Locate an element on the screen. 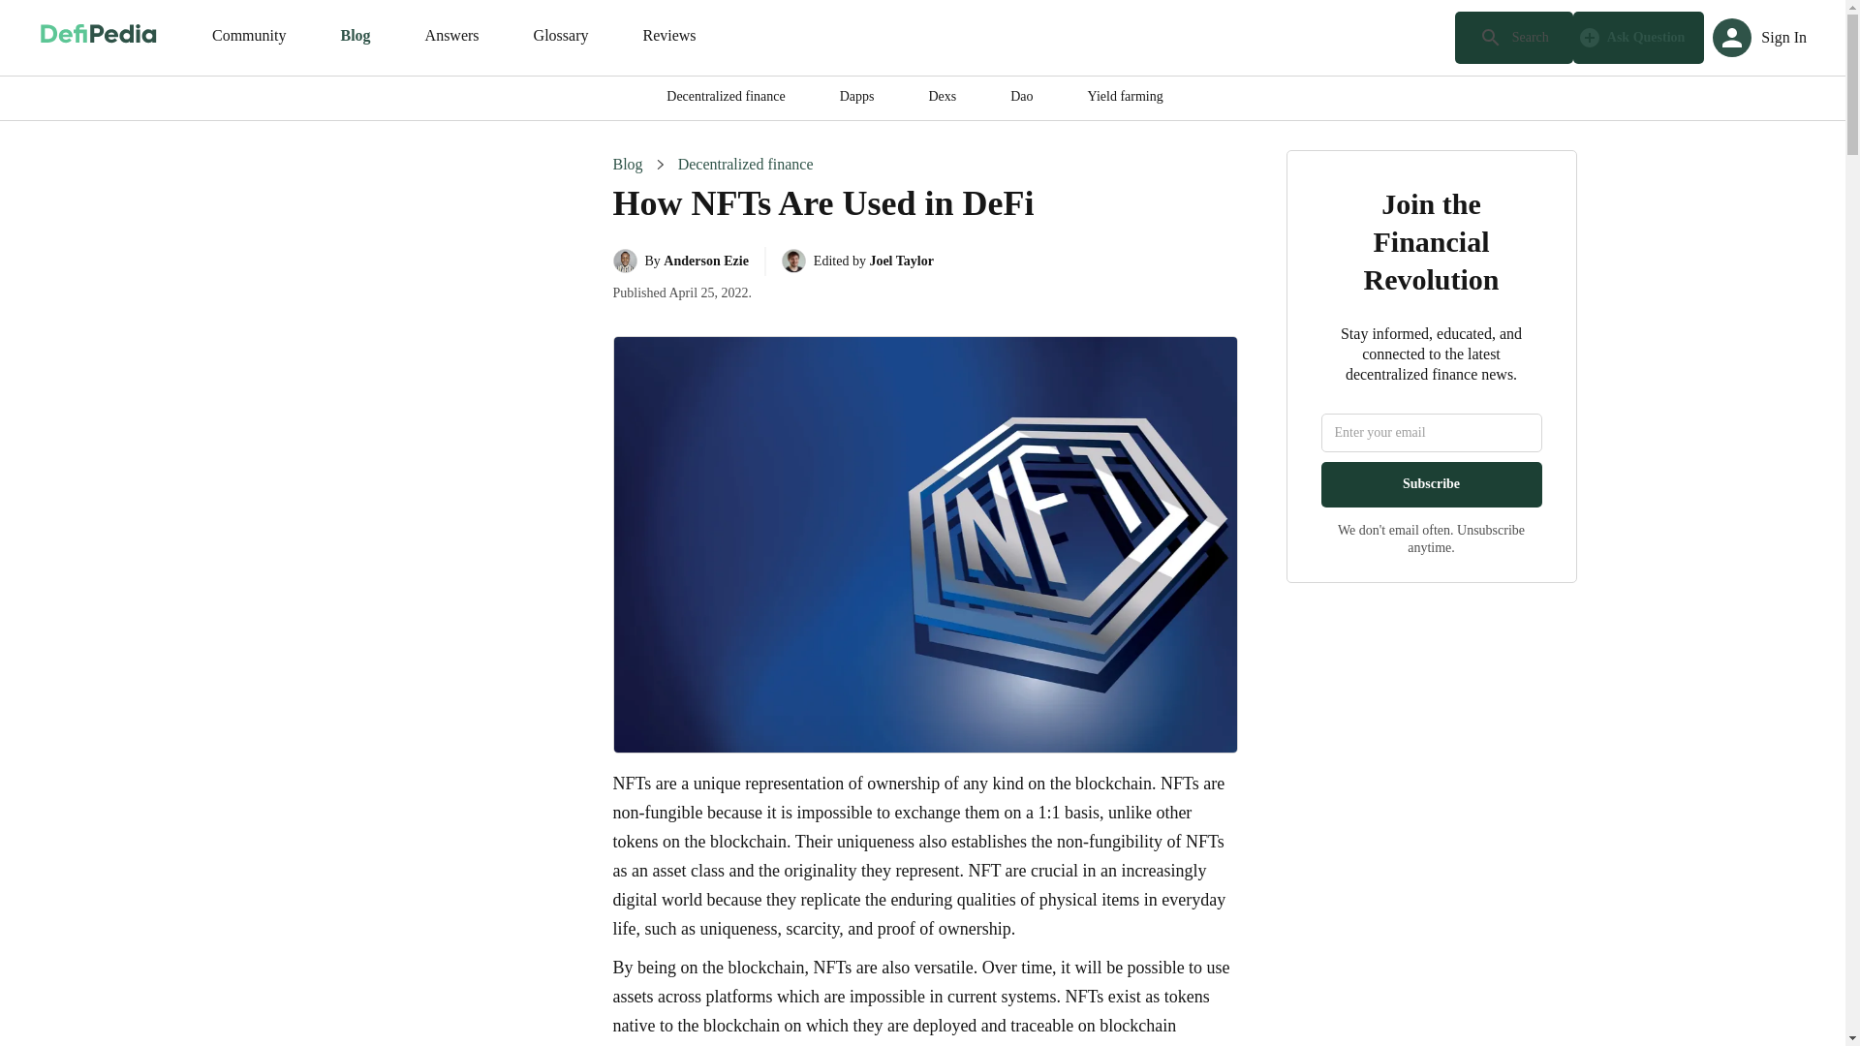 Image resolution: width=1860 pixels, height=1046 pixels. Yield farming is located at coordinates (1126, 98).